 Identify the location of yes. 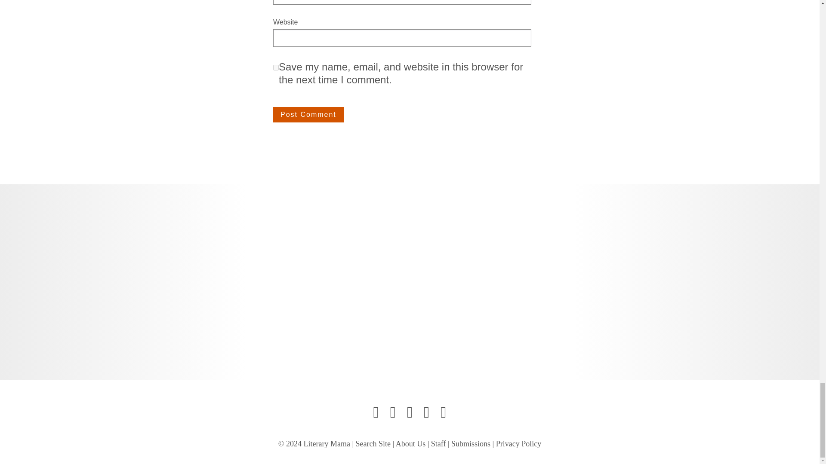
(276, 68).